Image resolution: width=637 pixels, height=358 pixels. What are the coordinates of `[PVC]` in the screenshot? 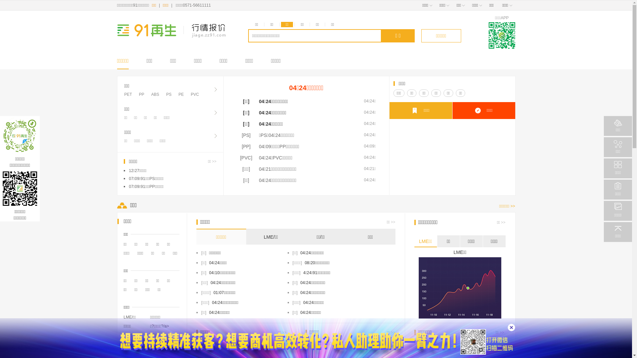 It's located at (246, 158).